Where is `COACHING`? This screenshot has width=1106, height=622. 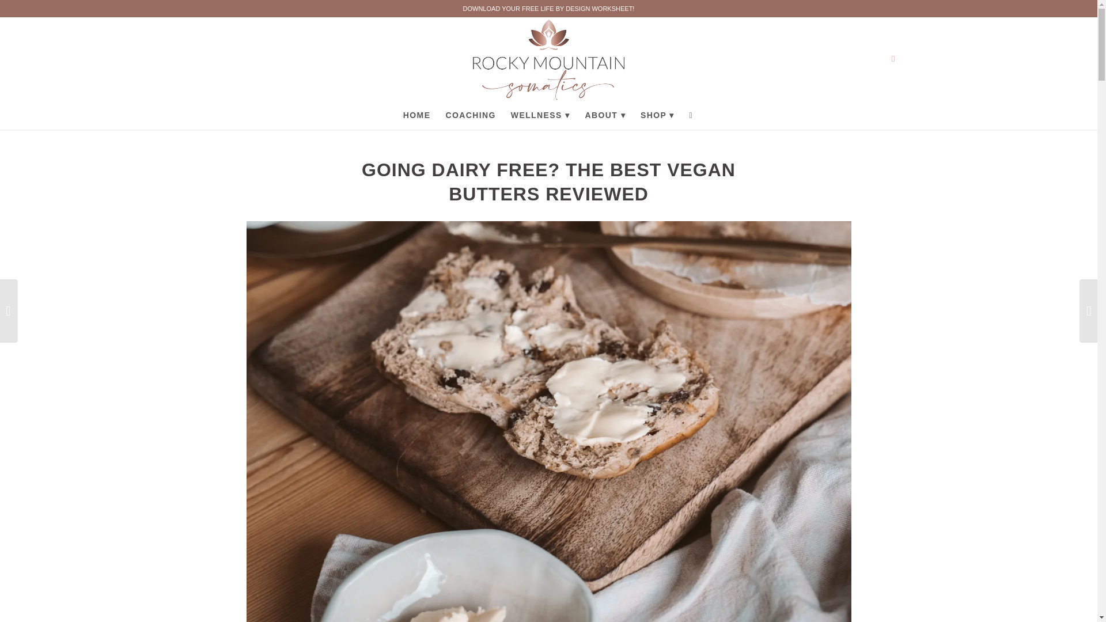
COACHING is located at coordinates (470, 115).